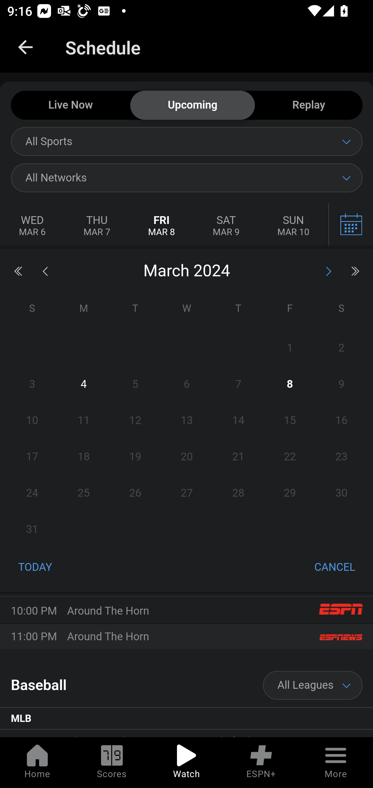  Describe the element at coordinates (290, 456) in the screenshot. I see `22` at that location.